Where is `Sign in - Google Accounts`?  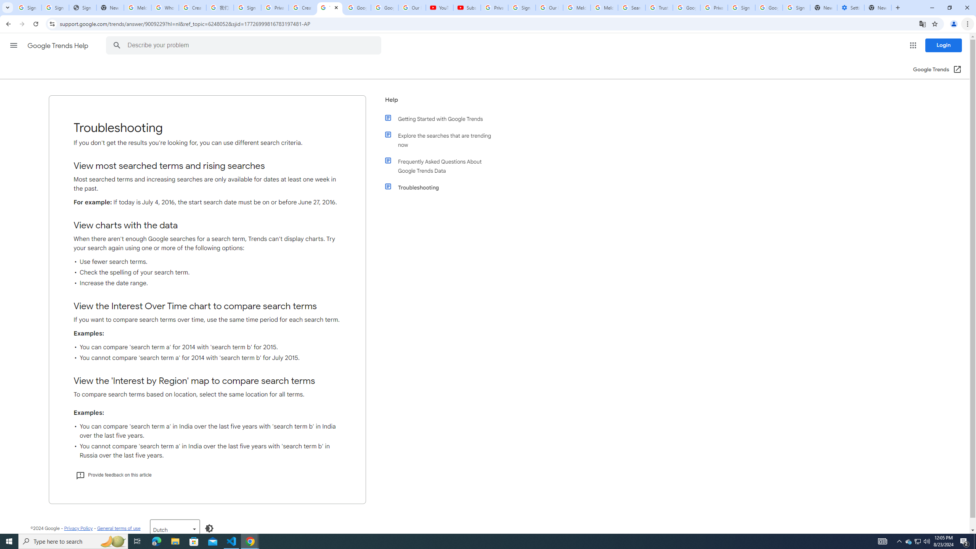 Sign in - Google Accounts is located at coordinates (741, 8).